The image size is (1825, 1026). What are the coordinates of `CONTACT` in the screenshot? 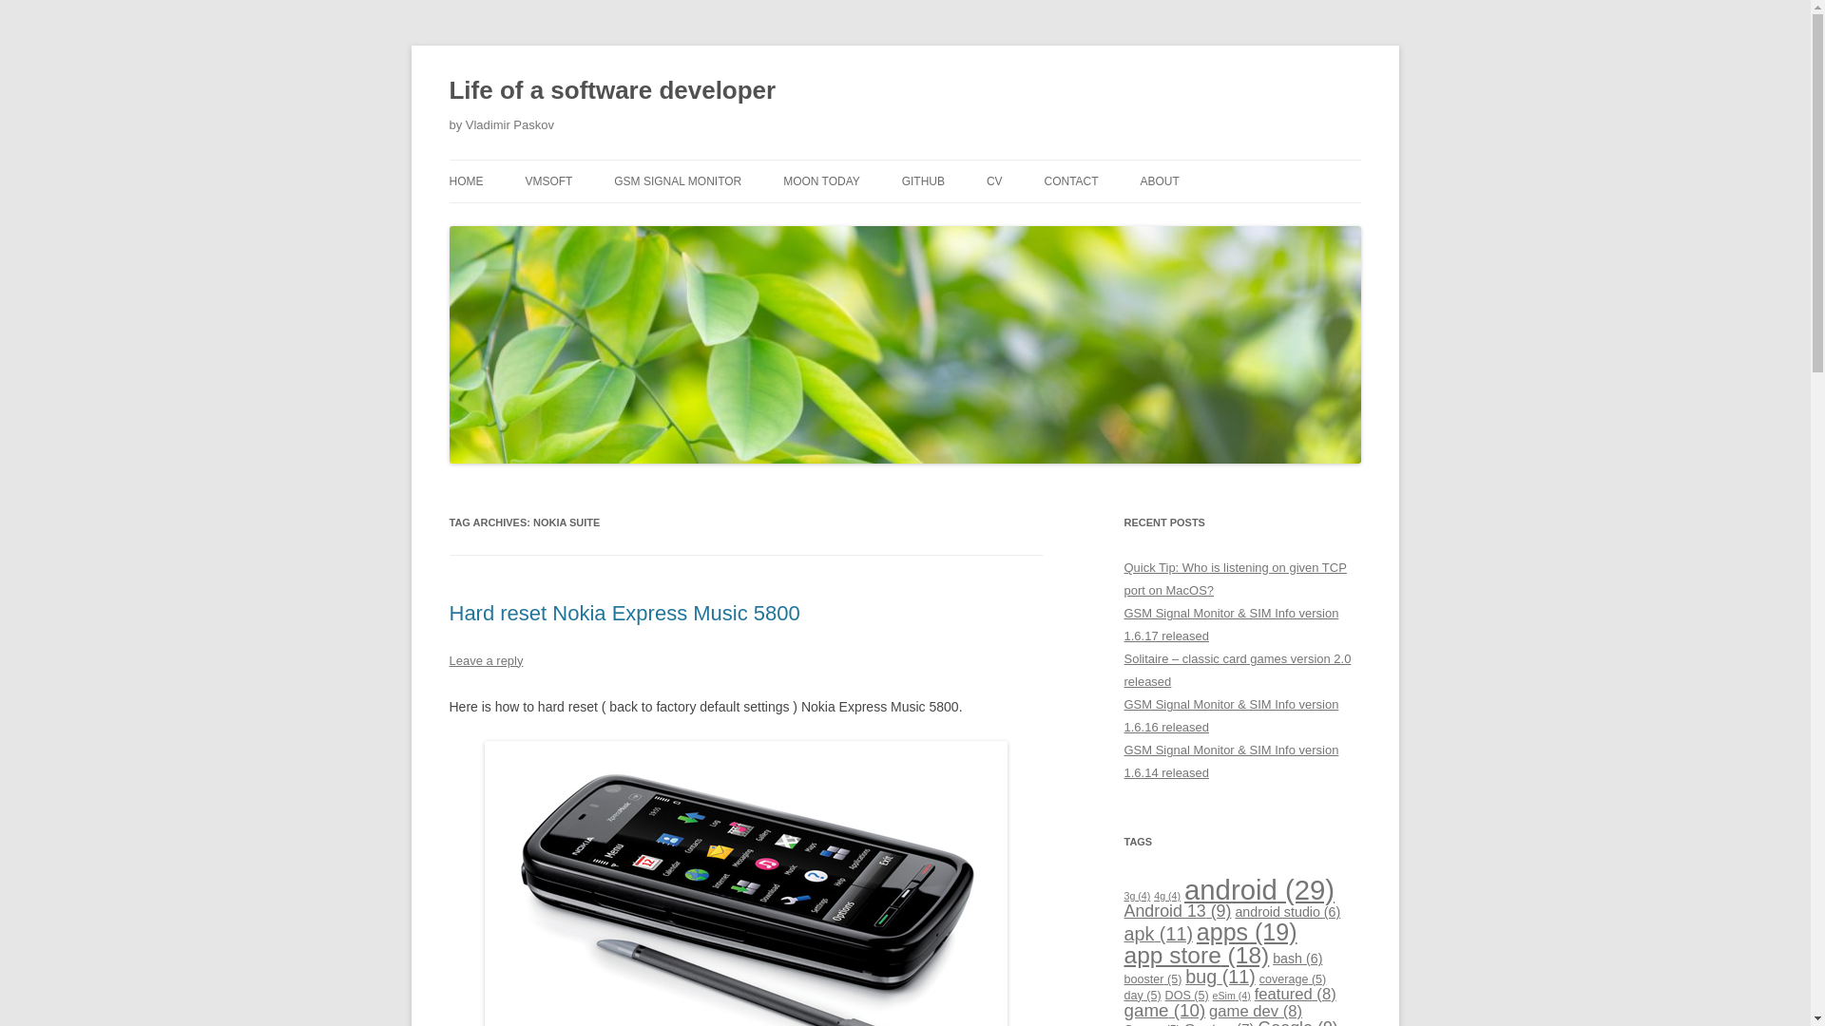 It's located at (1070, 180).